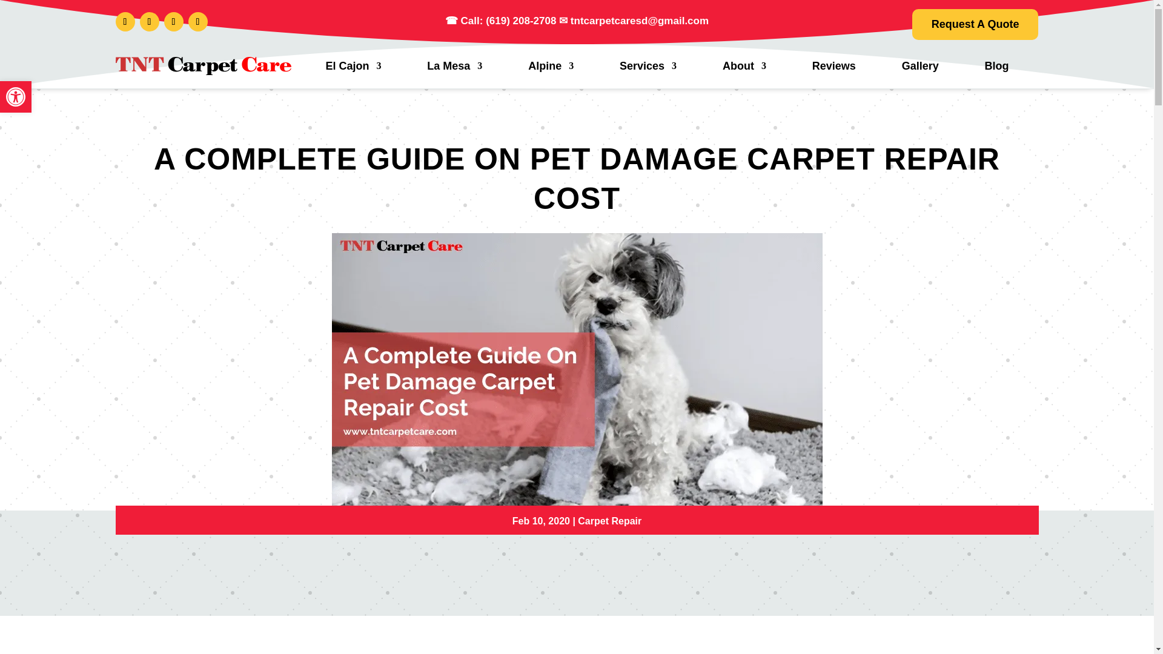 The height and width of the screenshot is (654, 1163). I want to click on Follow on Instagram, so click(173, 22).